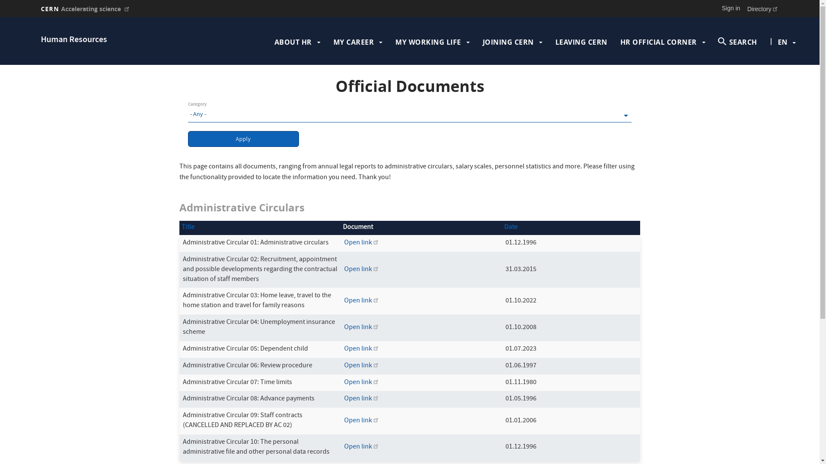  Describe the element at coordinates (362, 383) in the screenshot. I see `Open link(link is external)` at that location.